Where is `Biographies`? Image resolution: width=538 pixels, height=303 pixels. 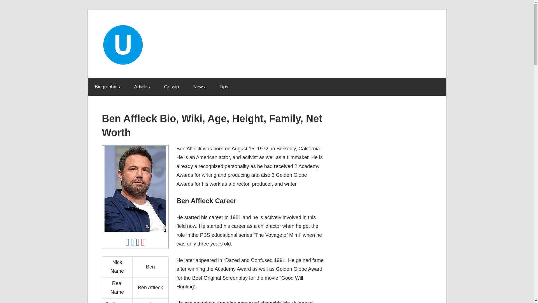
Biographies is located at coordinates (107, 87).